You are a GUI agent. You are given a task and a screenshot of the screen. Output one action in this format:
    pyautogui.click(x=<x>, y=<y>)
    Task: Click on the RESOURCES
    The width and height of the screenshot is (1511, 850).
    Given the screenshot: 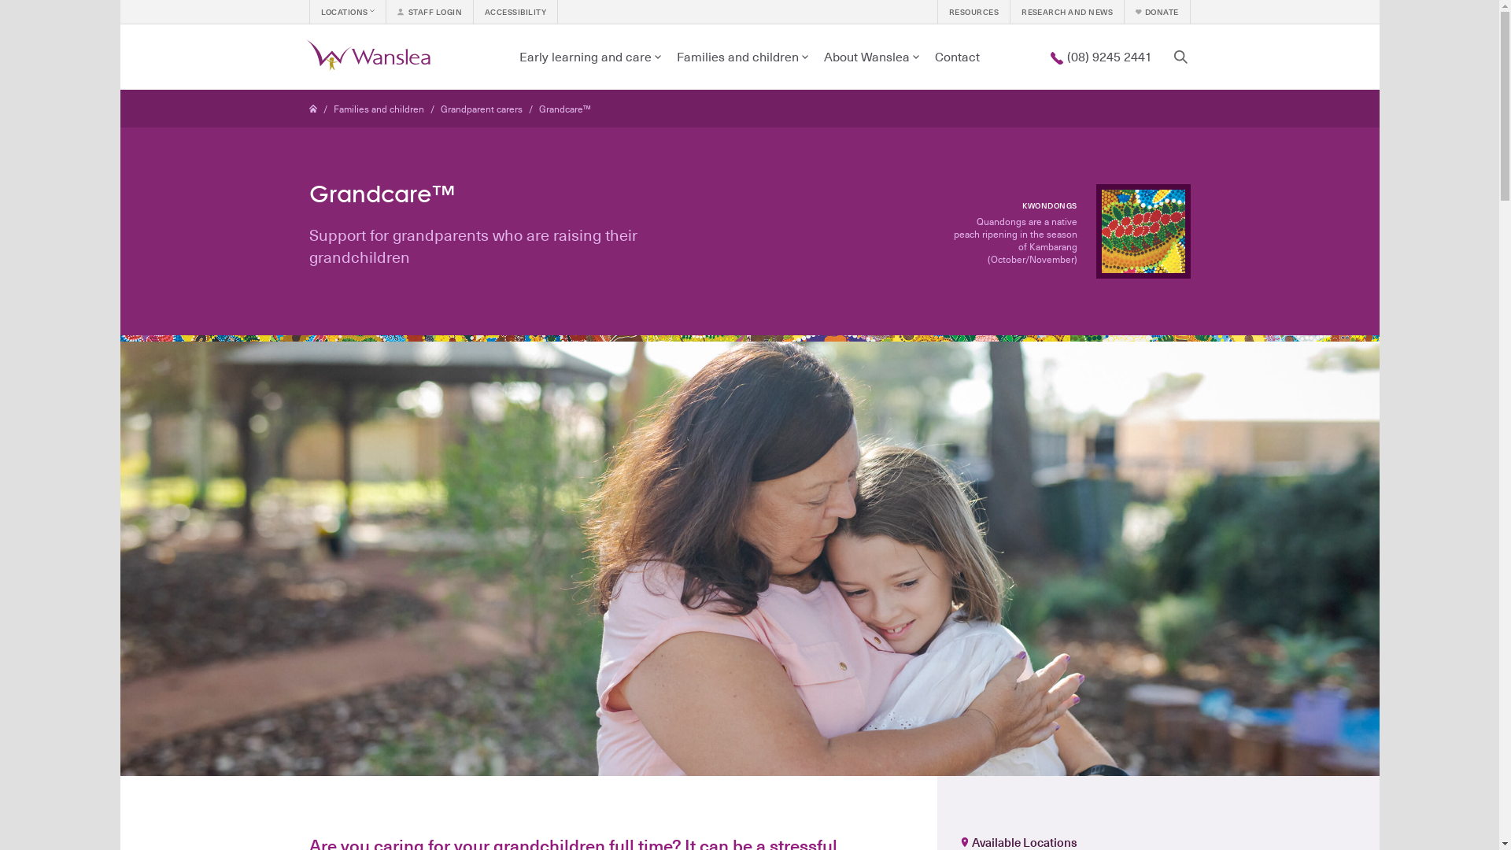 What is the action you would take?
    pyautogui.click(x=973, y=12)
    